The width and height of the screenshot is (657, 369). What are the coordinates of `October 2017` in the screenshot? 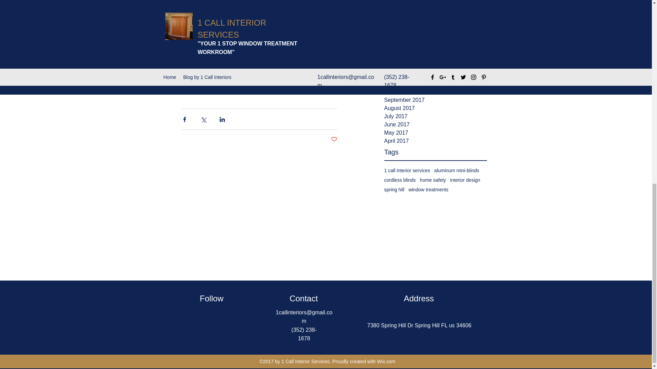 It's located at (435, 92).